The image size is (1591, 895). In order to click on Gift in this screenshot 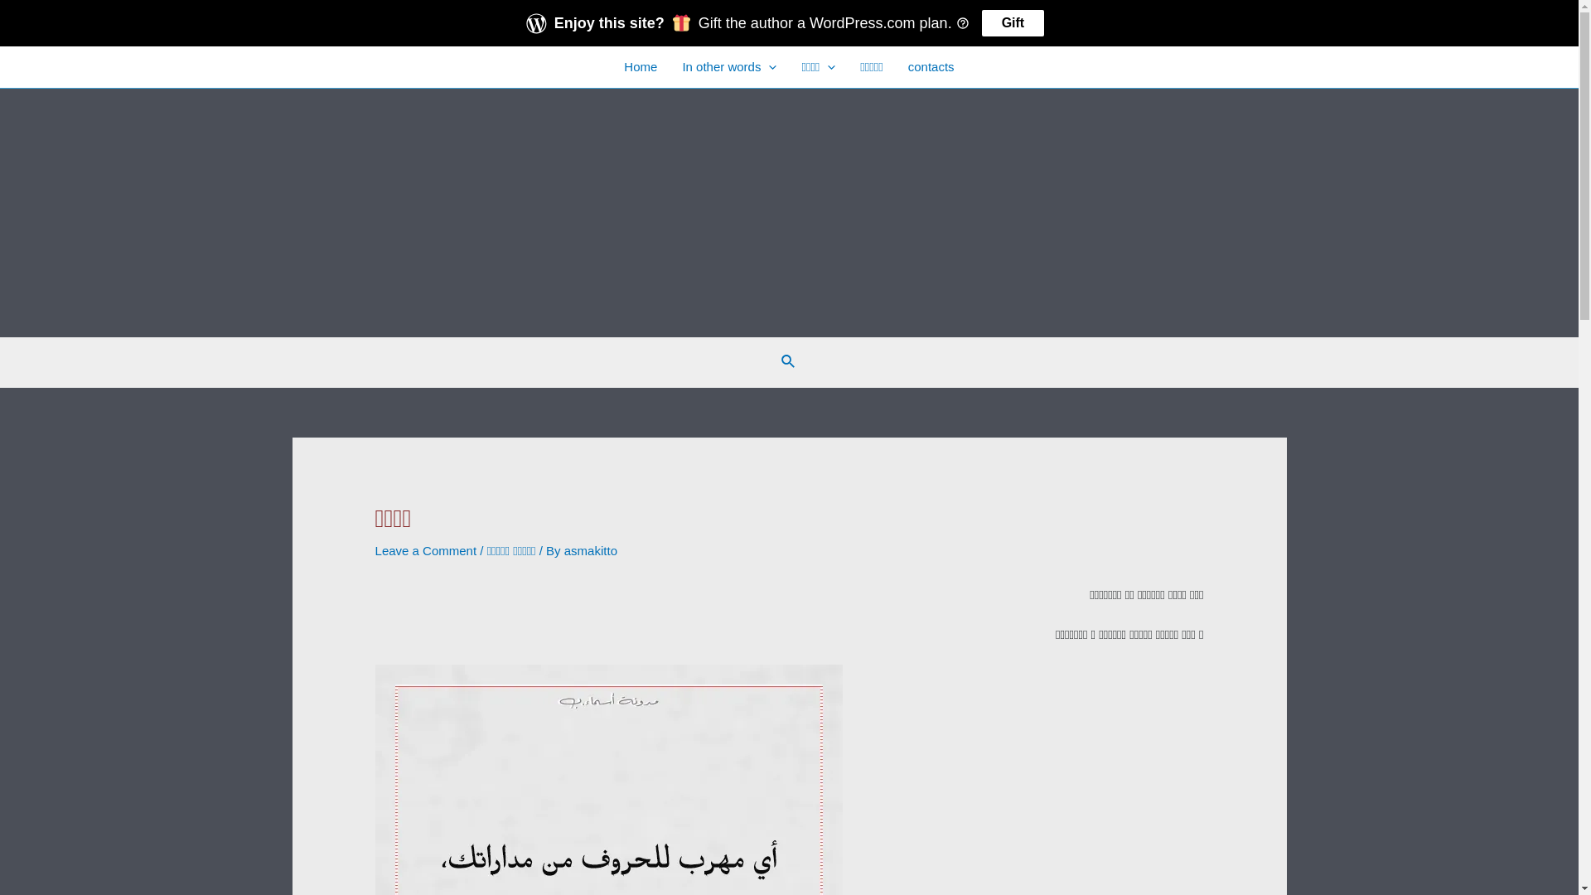, I will do `click(1013, 23)`.